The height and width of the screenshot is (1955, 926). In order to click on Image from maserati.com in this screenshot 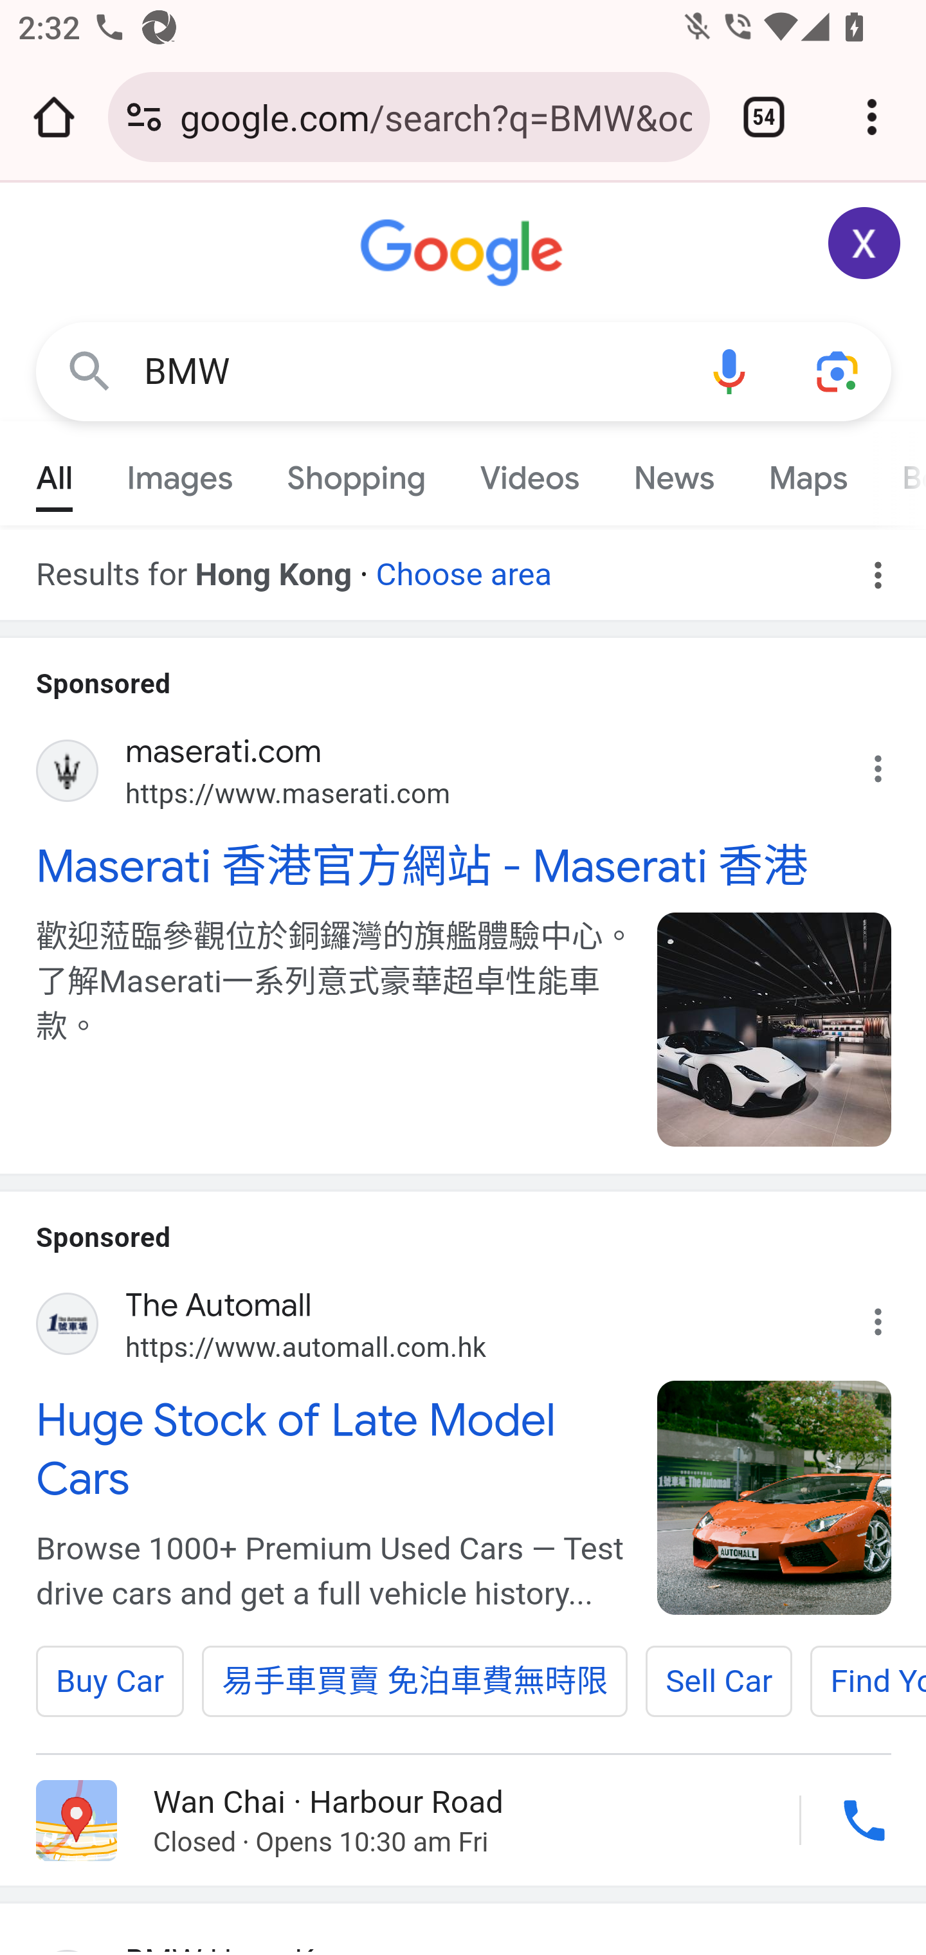, I will do `click(776, 1029)`.